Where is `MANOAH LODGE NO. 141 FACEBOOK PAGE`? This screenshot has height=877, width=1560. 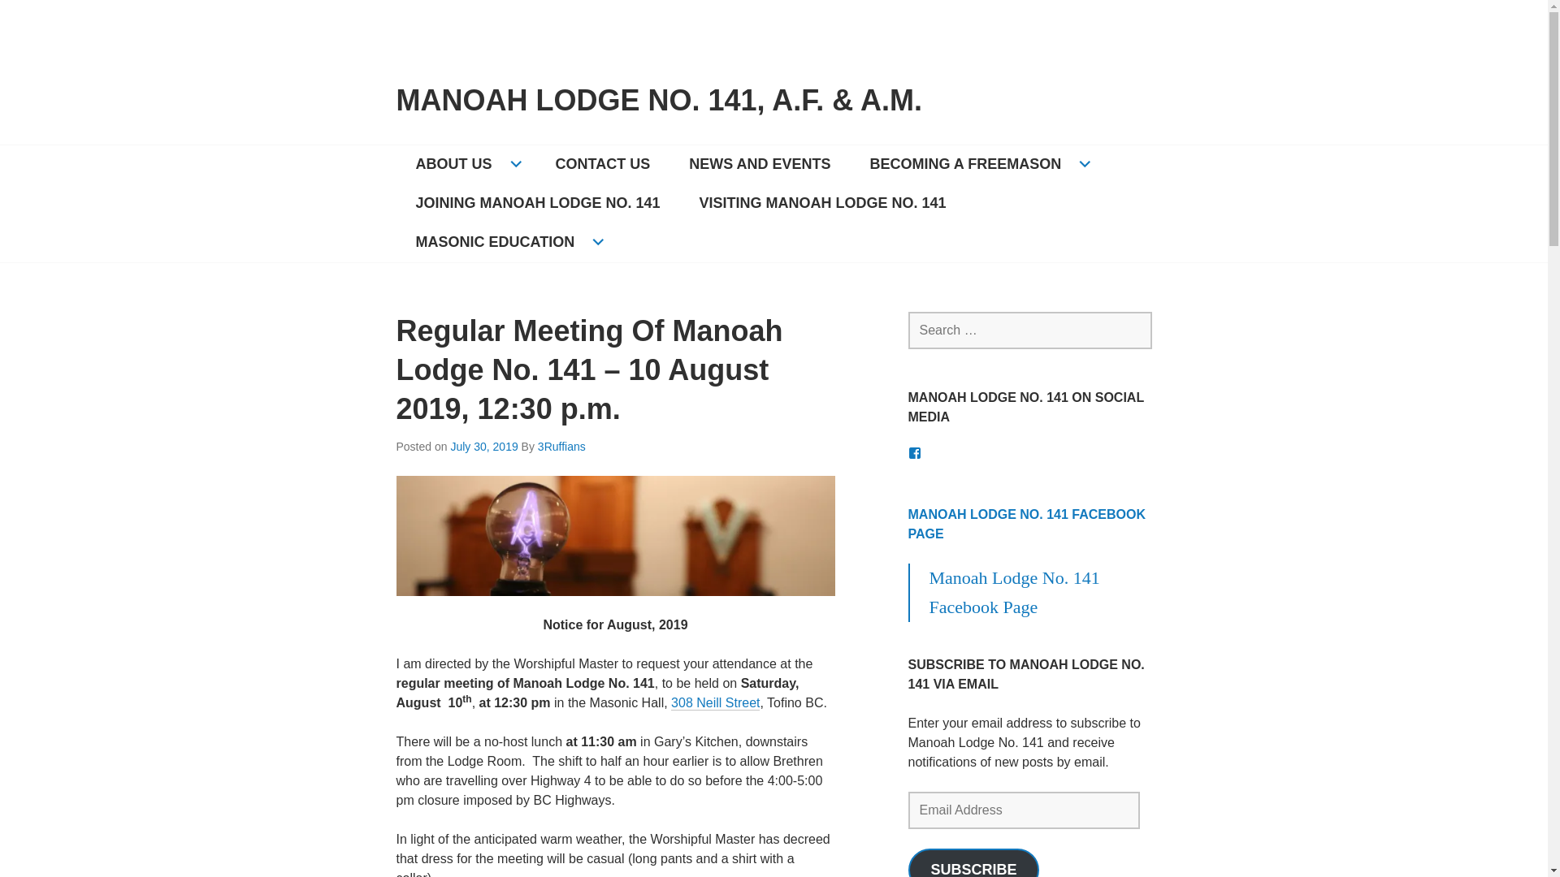
MANOAH LODGE NO. 141 FACEBOOK PAGE is located at coordinates (1026, 525).